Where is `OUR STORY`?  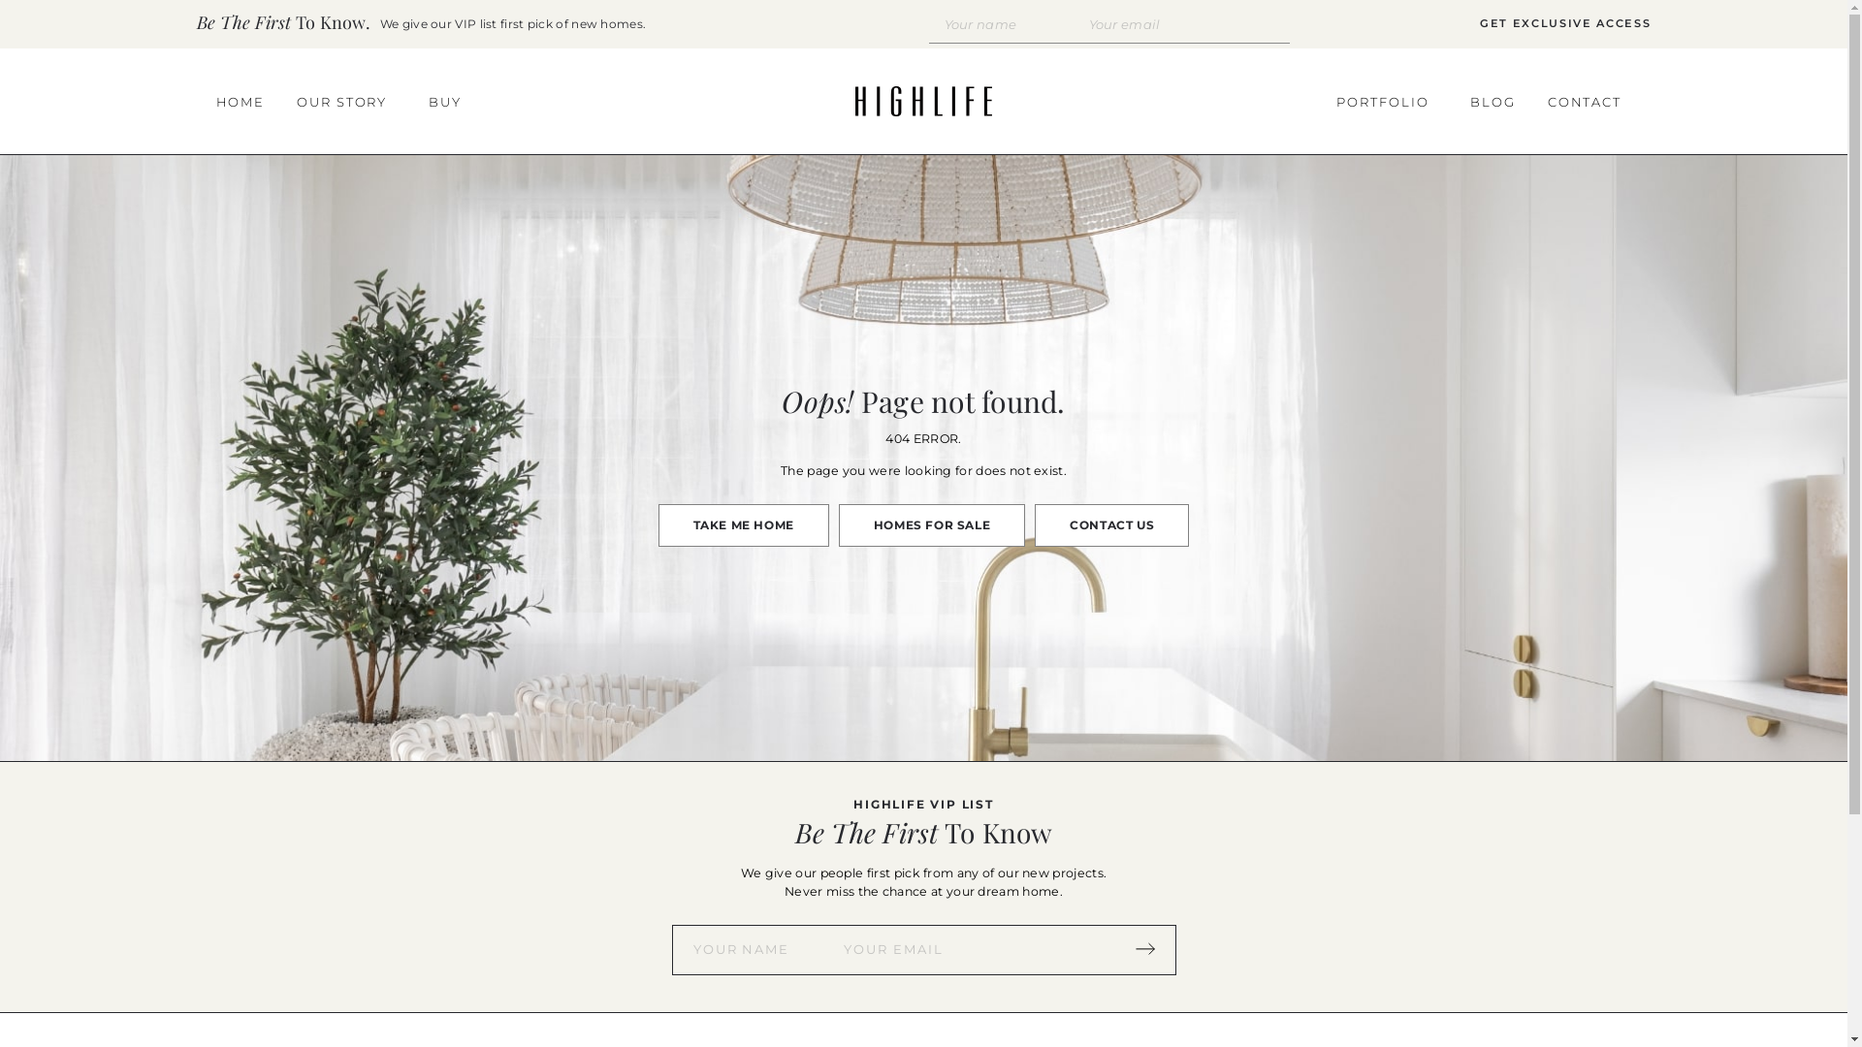 OUR STORY is located at coordinates (347, 102).